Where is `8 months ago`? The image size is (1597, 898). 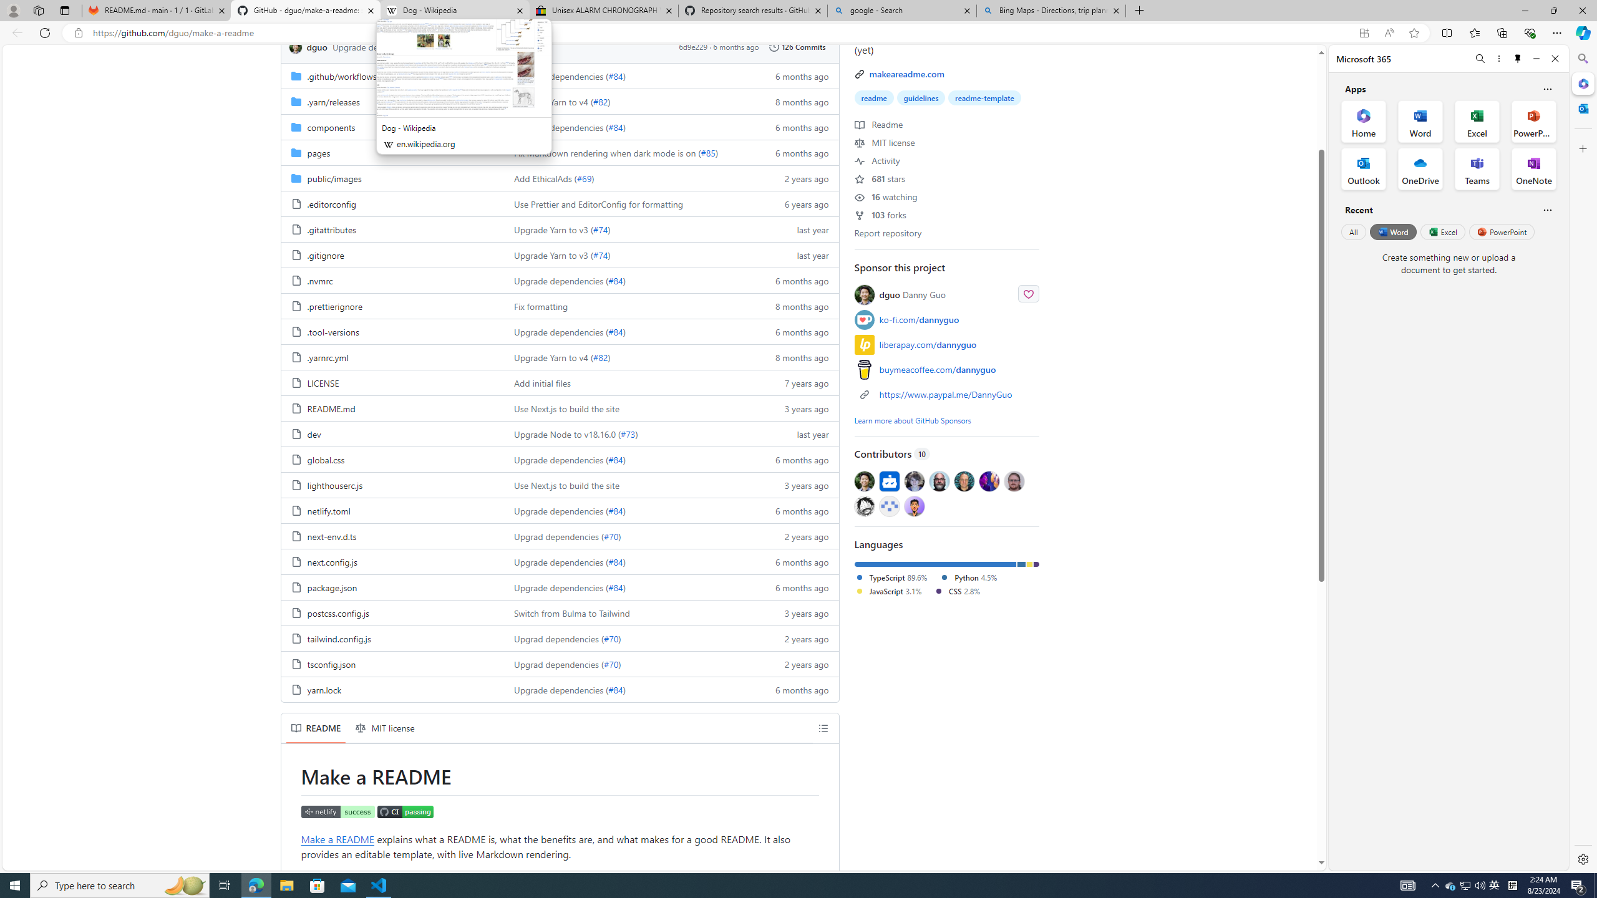 8 months ago is located at coordinates (796, 357).